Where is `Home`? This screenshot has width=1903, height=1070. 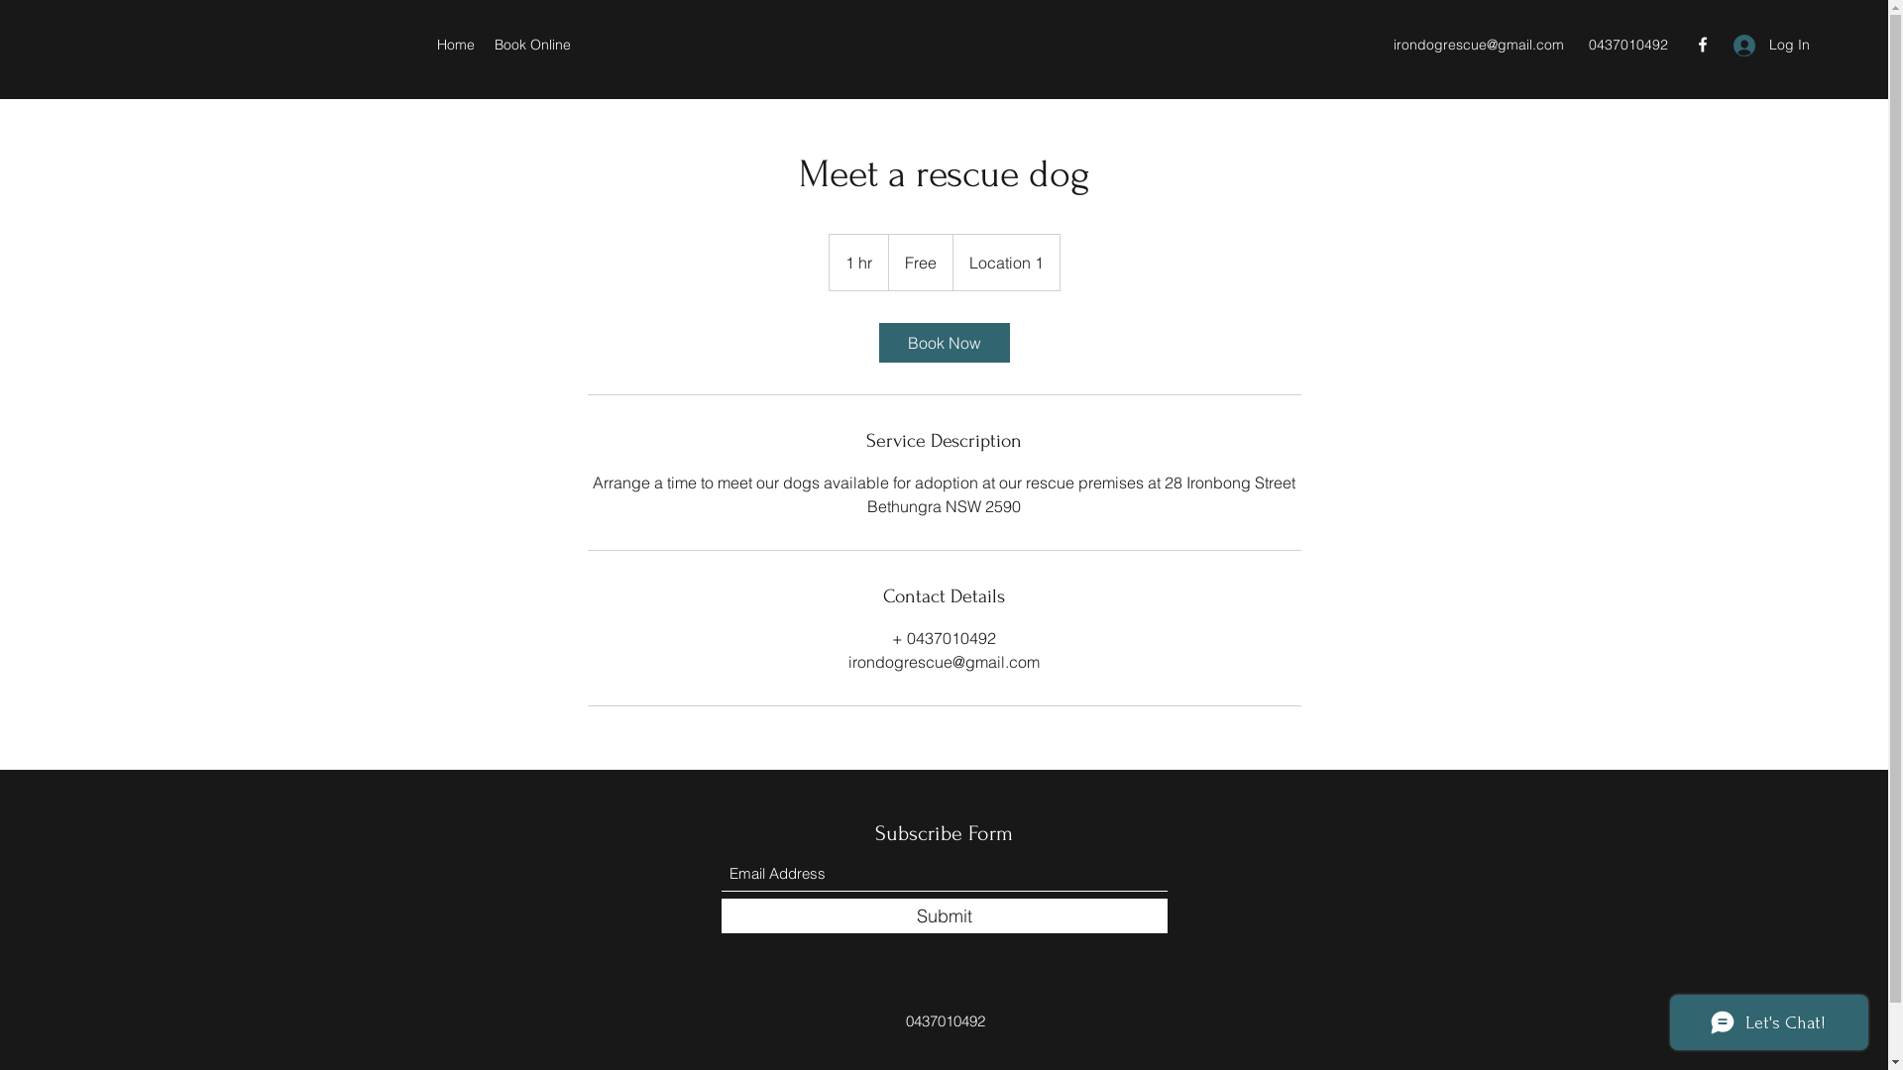
Home is located at coordinates (456, 45).